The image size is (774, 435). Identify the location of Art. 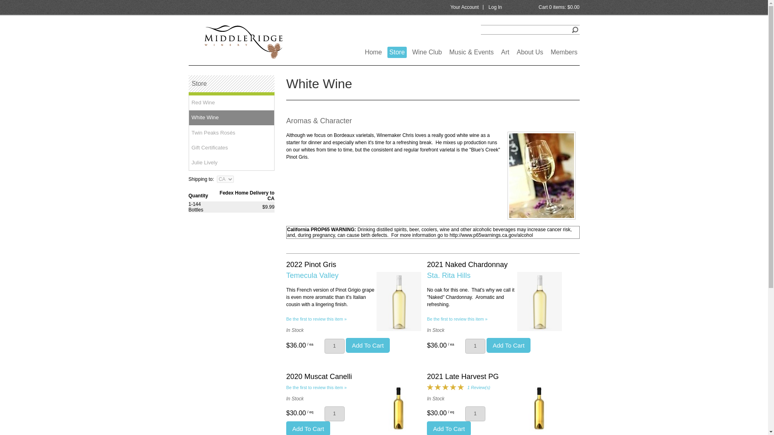
(505, 52).